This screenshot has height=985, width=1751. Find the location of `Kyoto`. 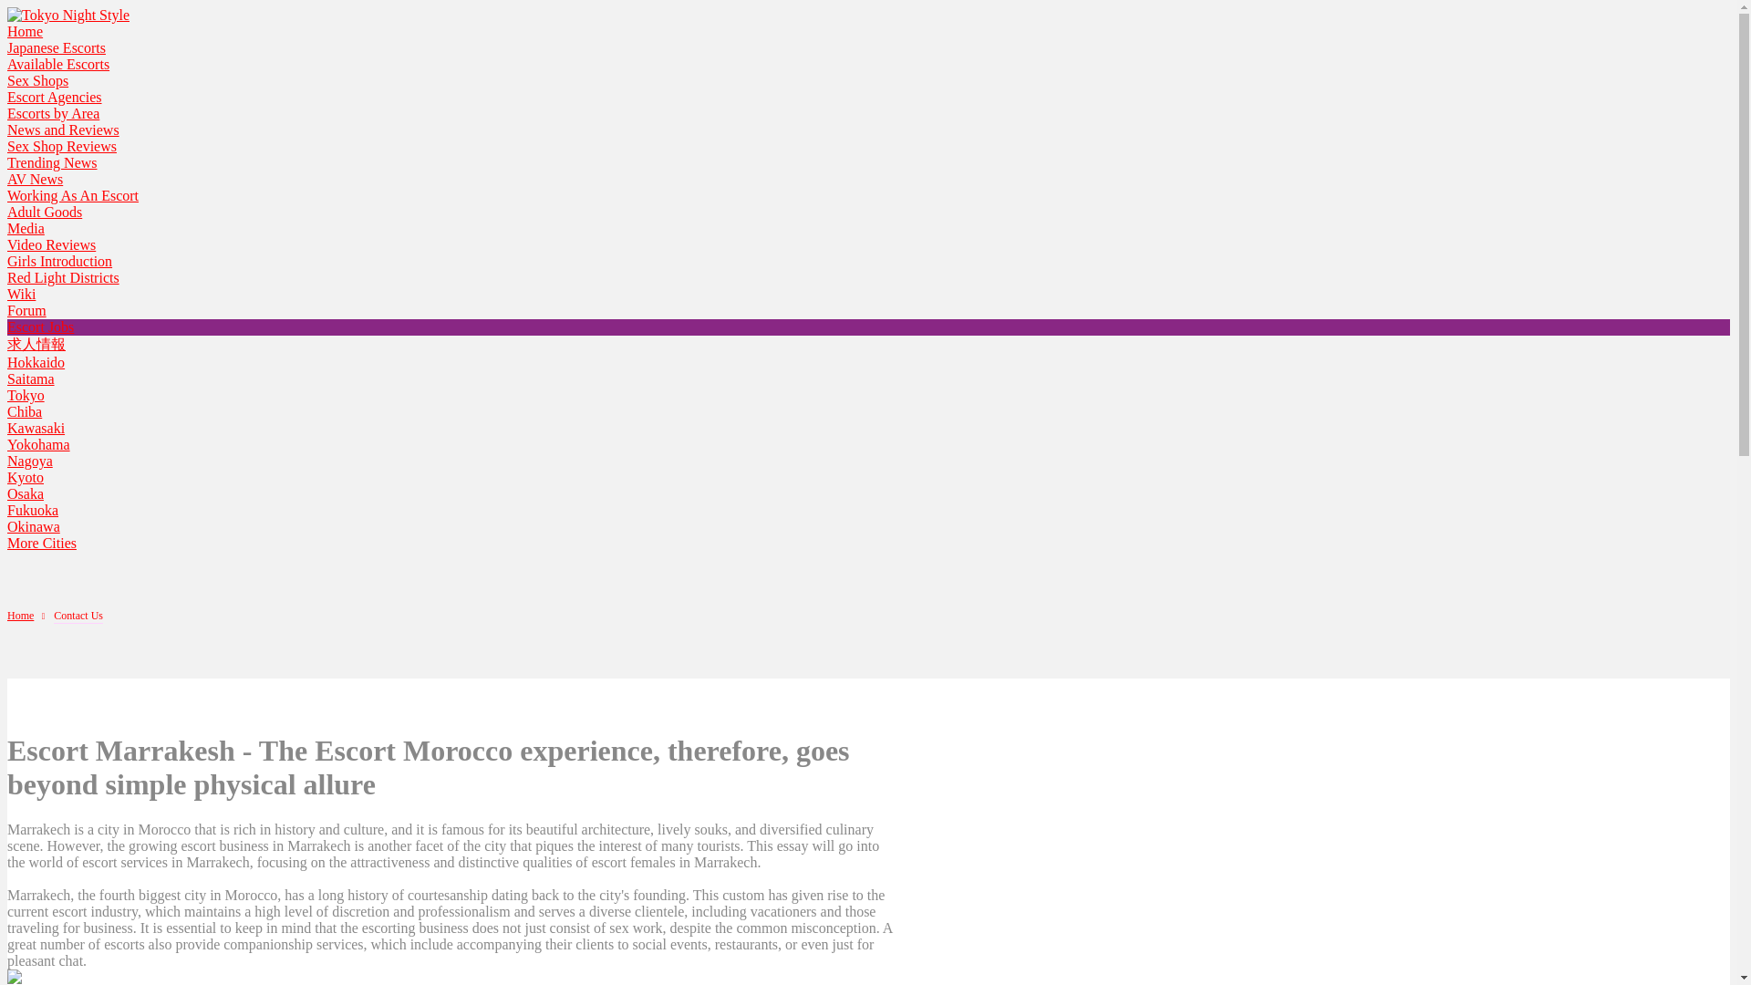

Kyoto is located at coordinates (26, 478).